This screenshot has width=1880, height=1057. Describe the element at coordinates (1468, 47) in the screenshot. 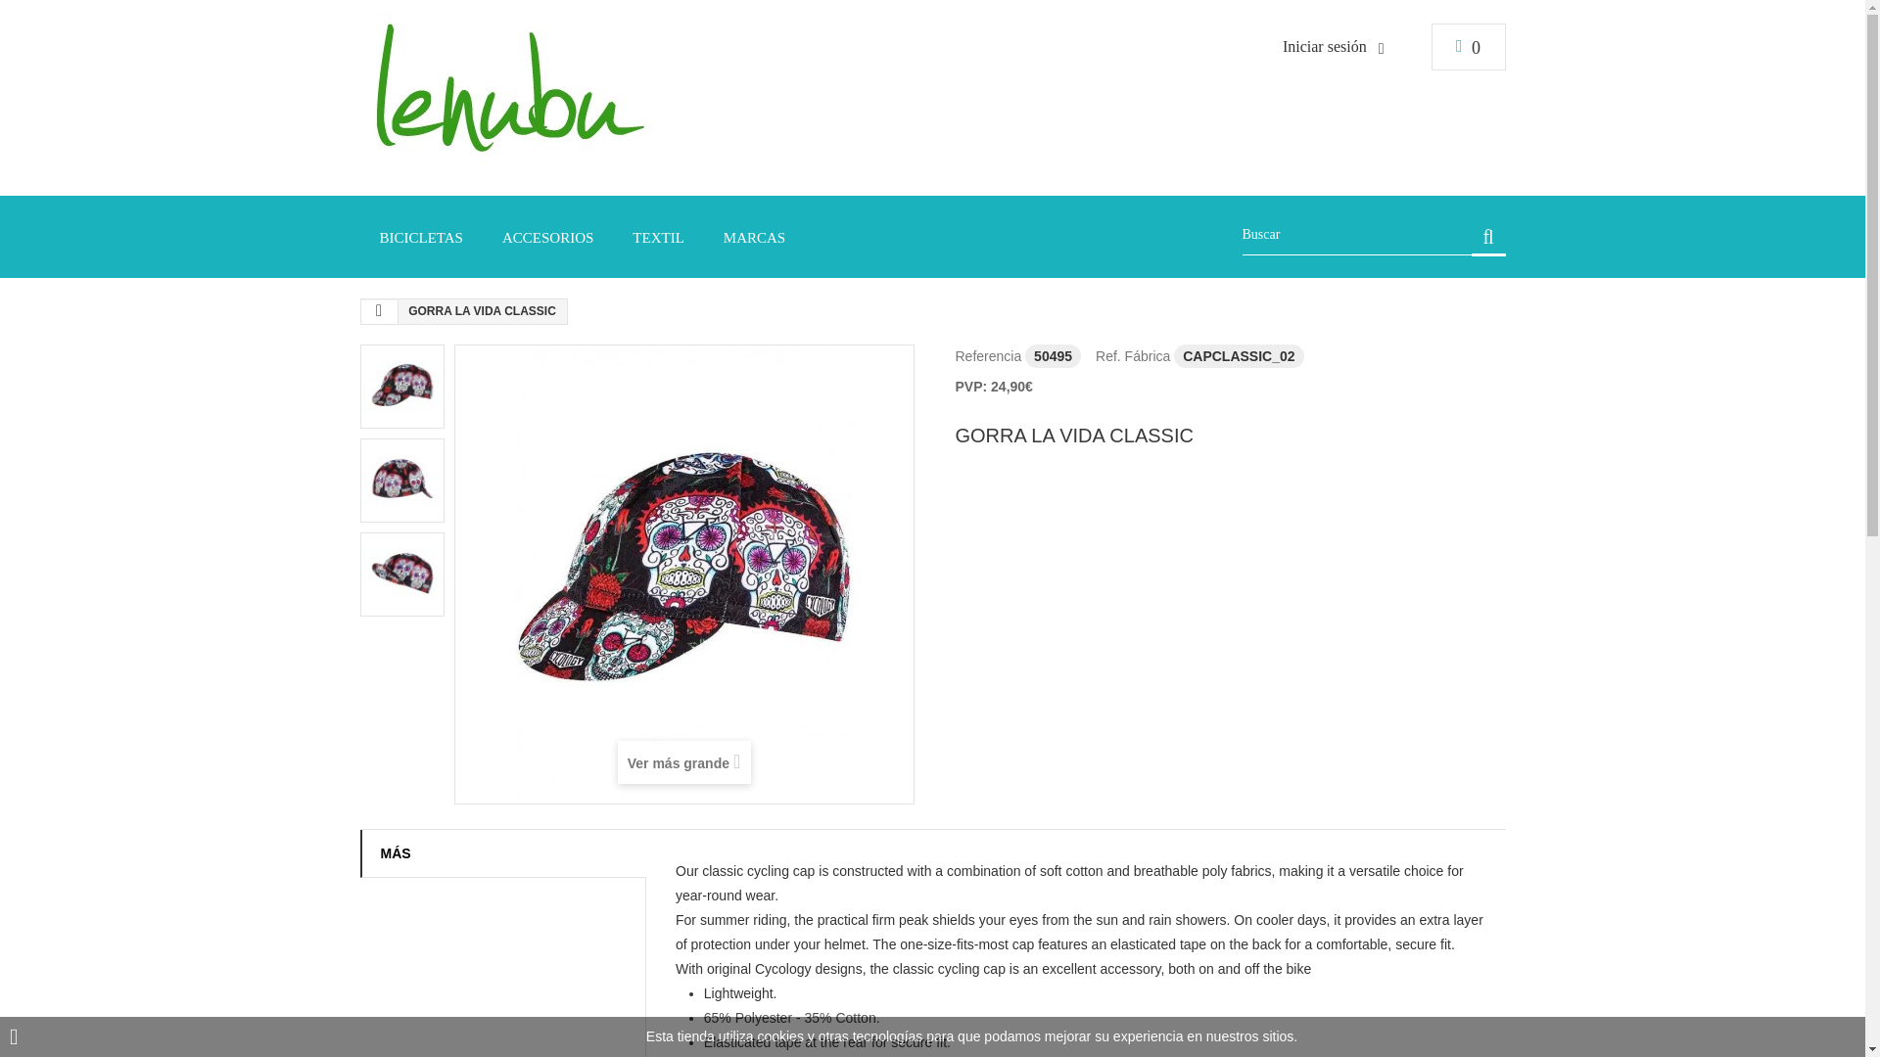

I see `0` at that location.